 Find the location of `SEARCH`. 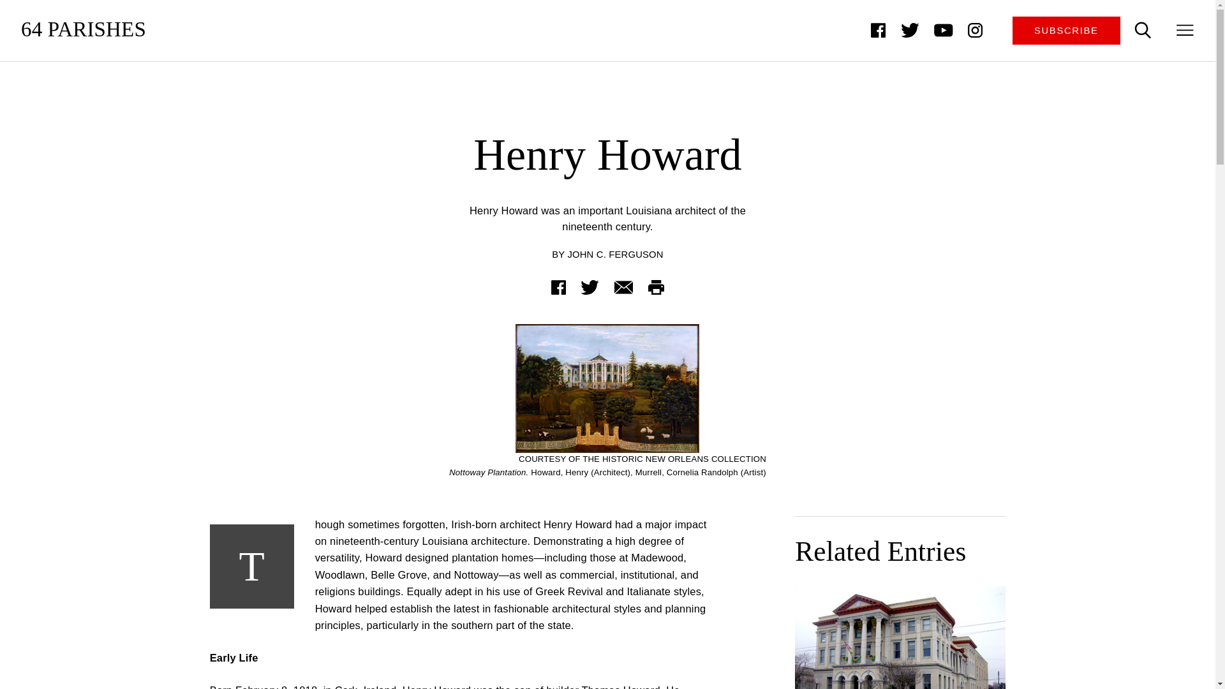

SEARCH is located at coordinates (1143, 30).